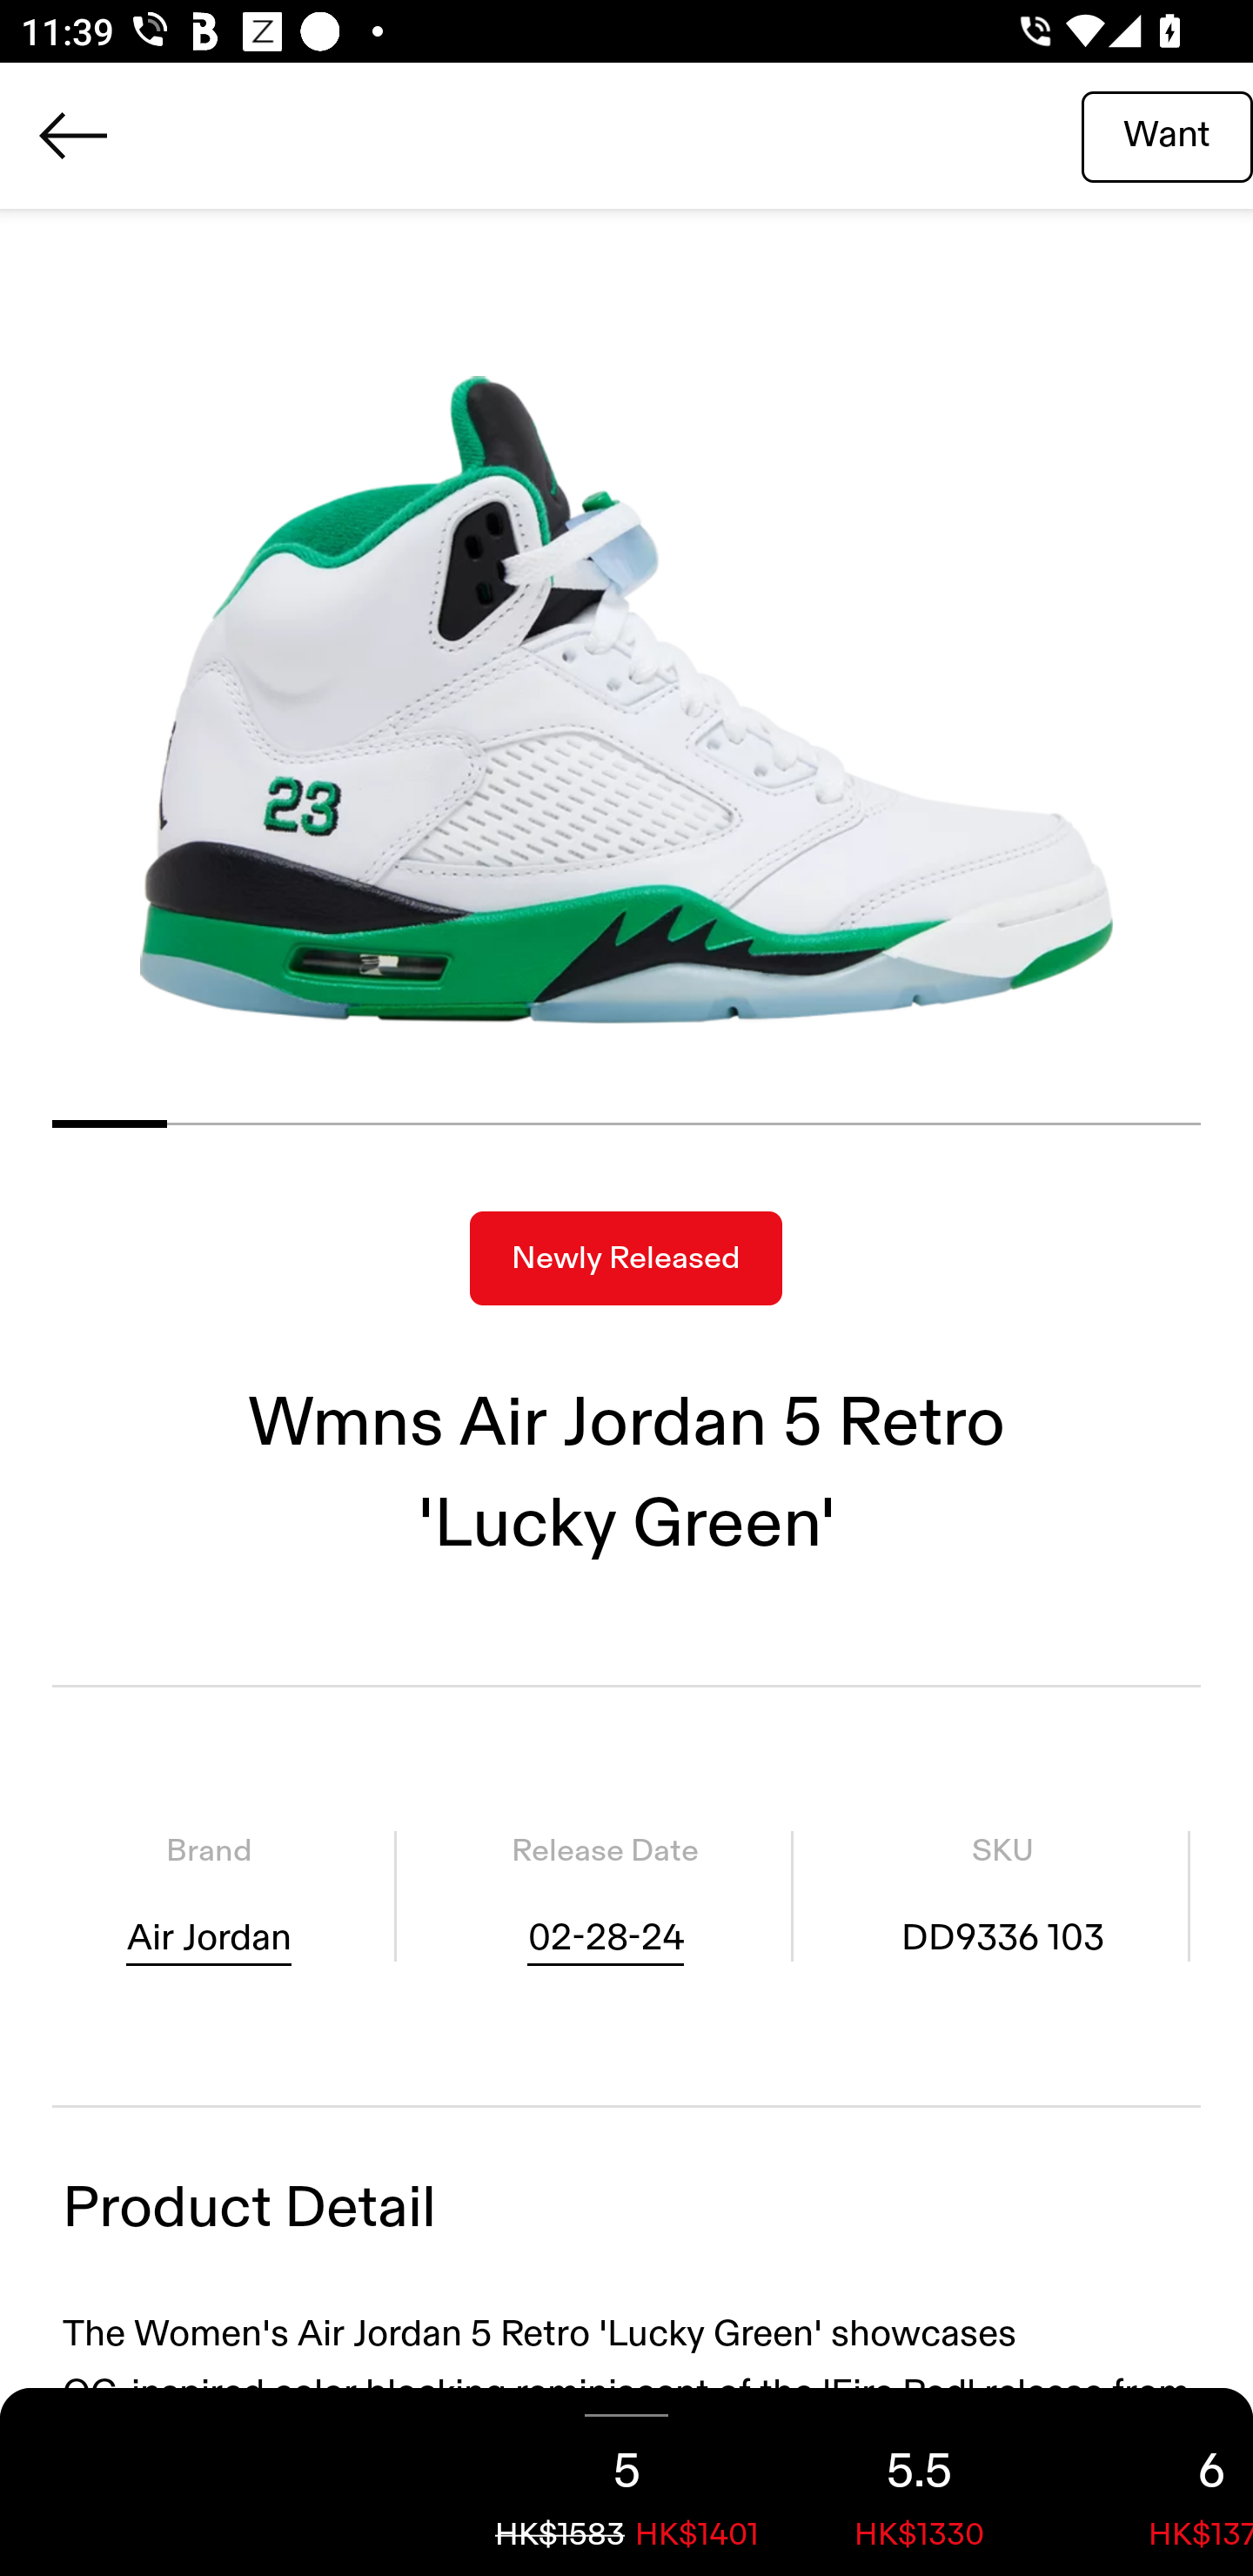 The height and width of the screenshot is (2576, 1253). What do you see at coordinates (605, 1895) in the screenshot?
I see `Release Date 02-28-24` at bounding box center [605, 1895].